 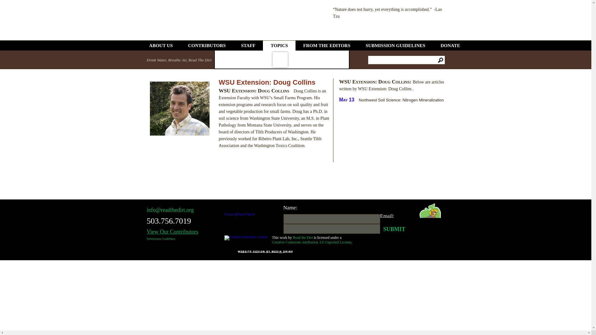 I want to click on dirt, so click(x=224, y=60).